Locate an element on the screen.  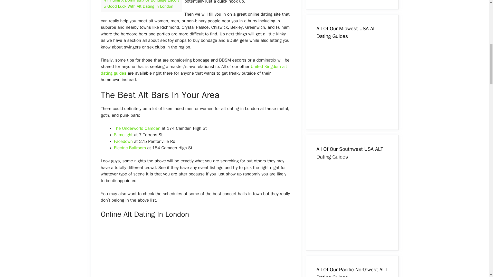
Slimelight is located at coordinates (123, 135).